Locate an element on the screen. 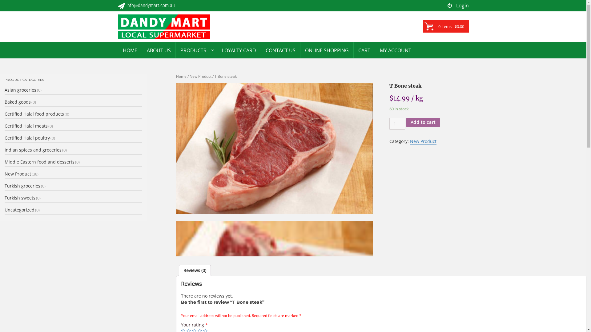  info@dandymart.com.au is located at coordinates (146, 6).